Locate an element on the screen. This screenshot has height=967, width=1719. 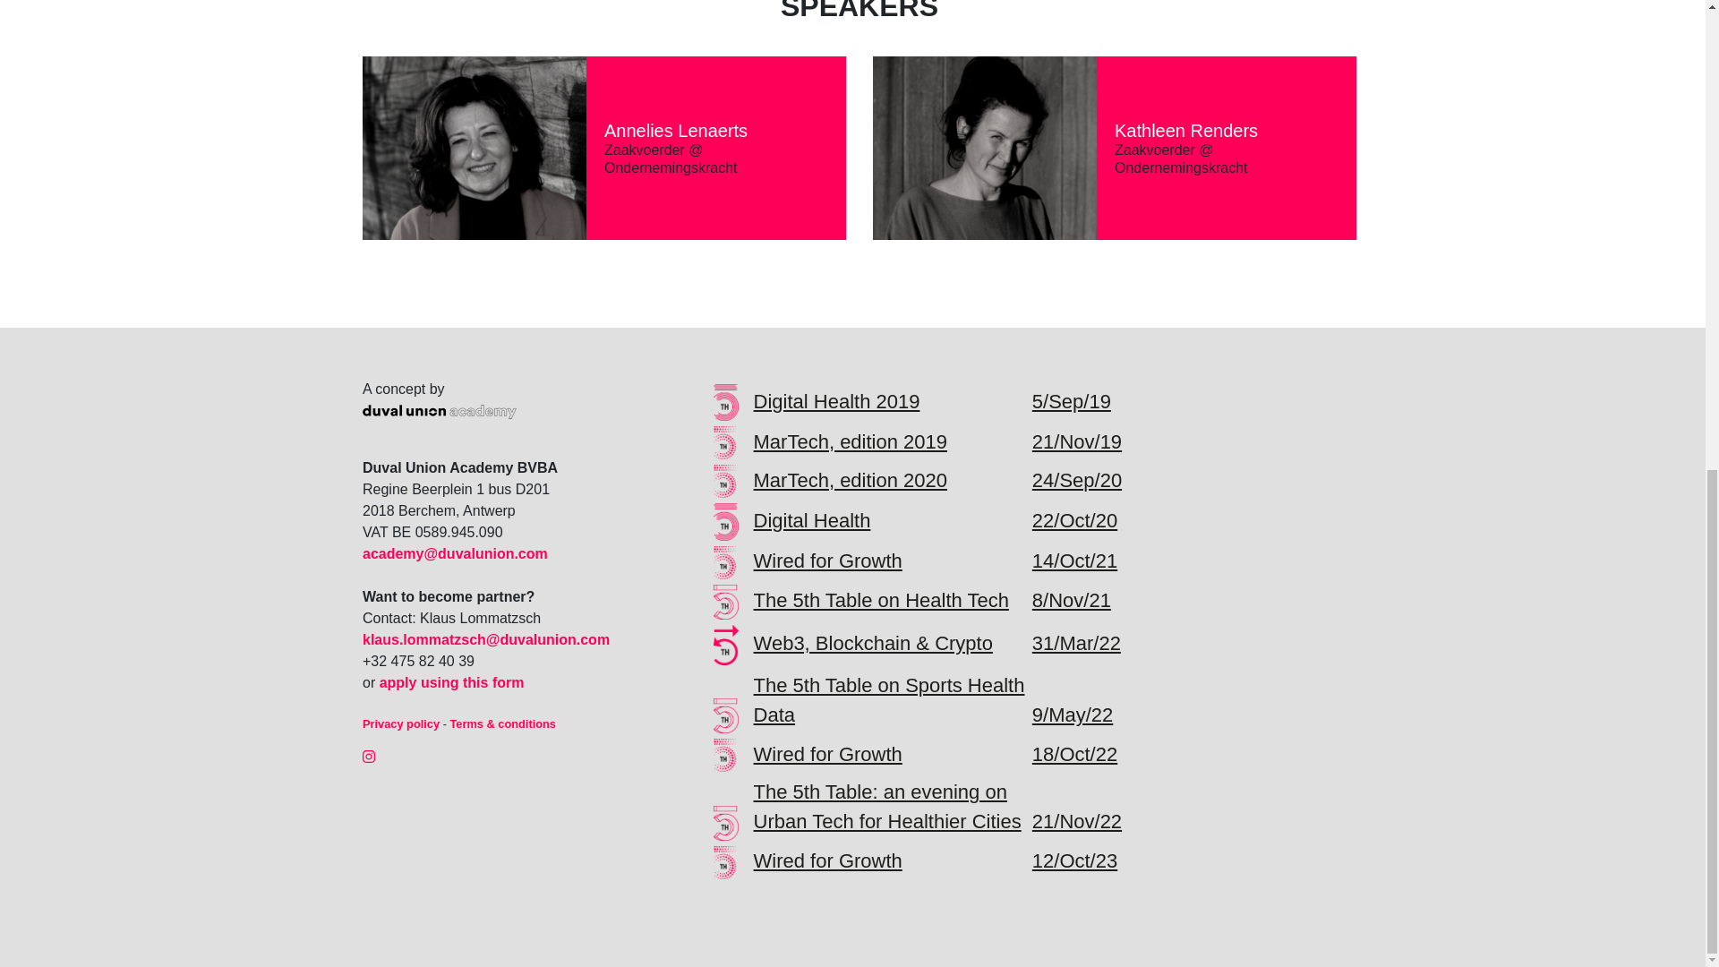
apply using this form is located at coordinates (451, 682).